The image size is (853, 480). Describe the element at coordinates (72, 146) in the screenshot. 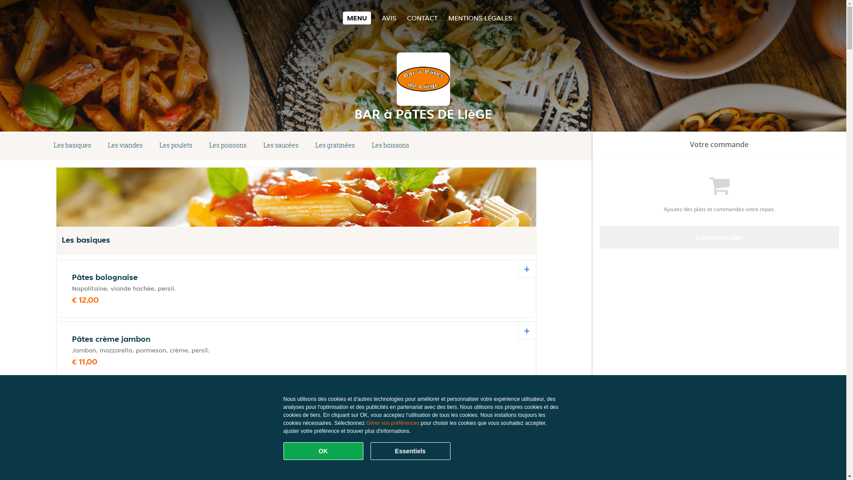

I see `Les basiques` at that location.